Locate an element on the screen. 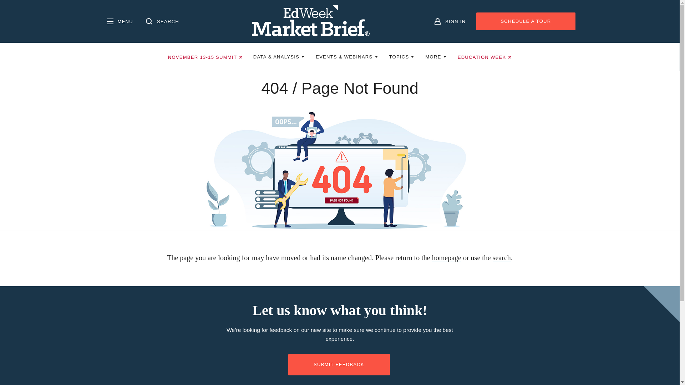 The width and height of the screenshot is (685, 385). Homepage is located at coordinates (311, 21).